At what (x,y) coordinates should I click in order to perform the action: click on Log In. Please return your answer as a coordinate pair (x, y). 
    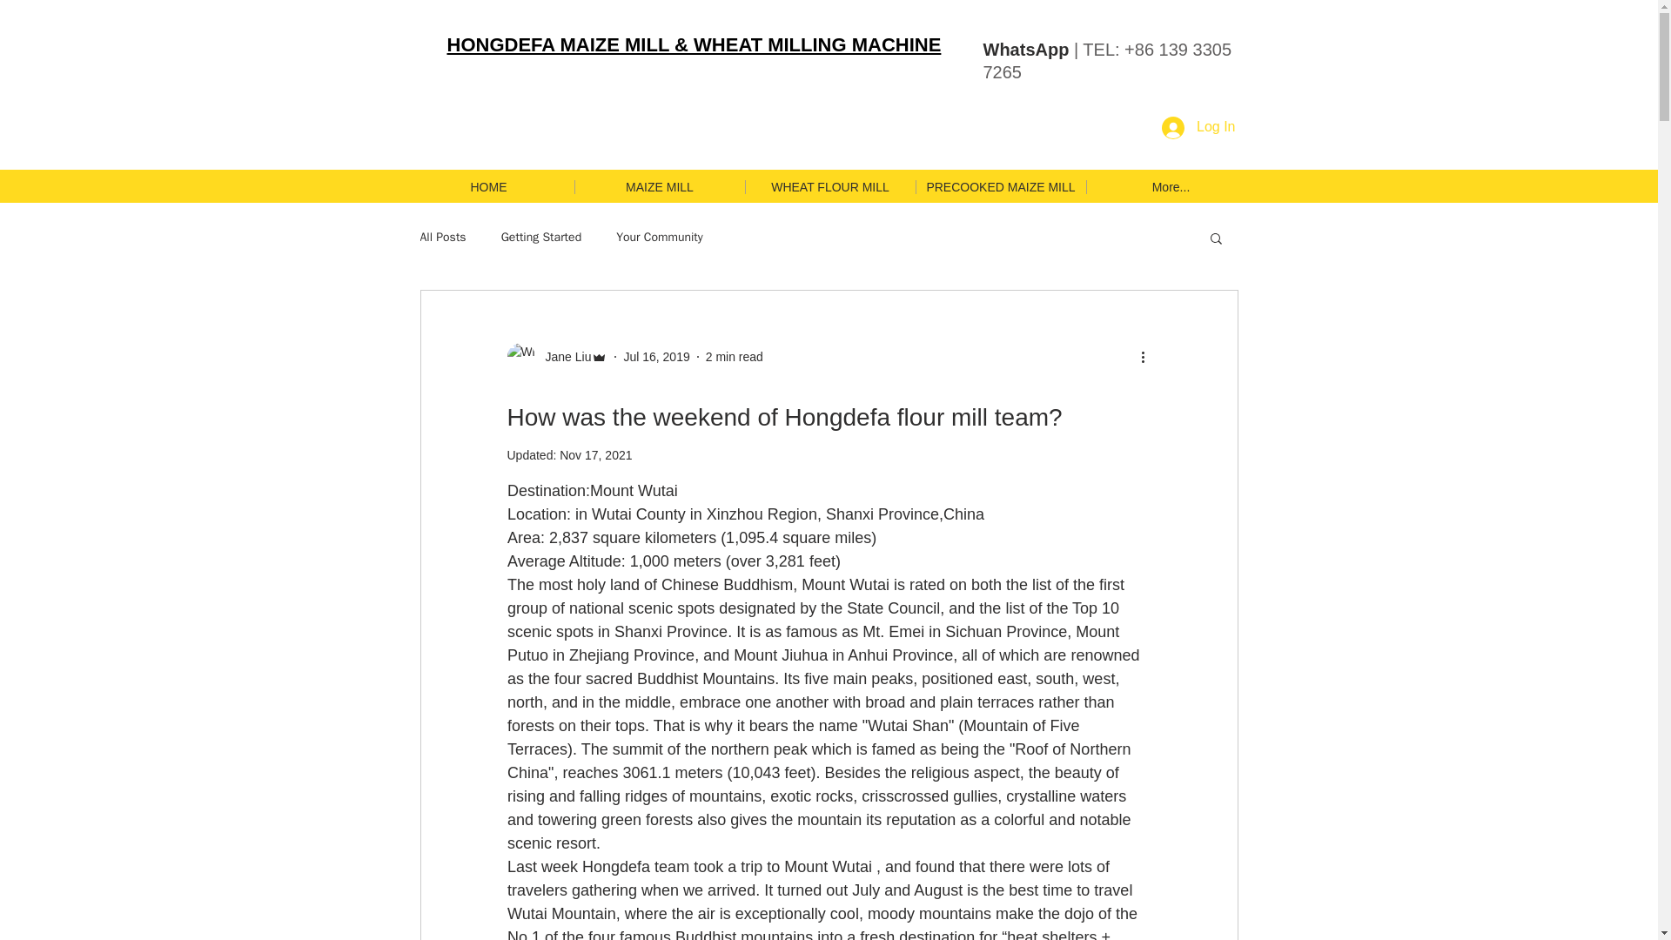
    Looking at the image, I should click on (1198, 128).